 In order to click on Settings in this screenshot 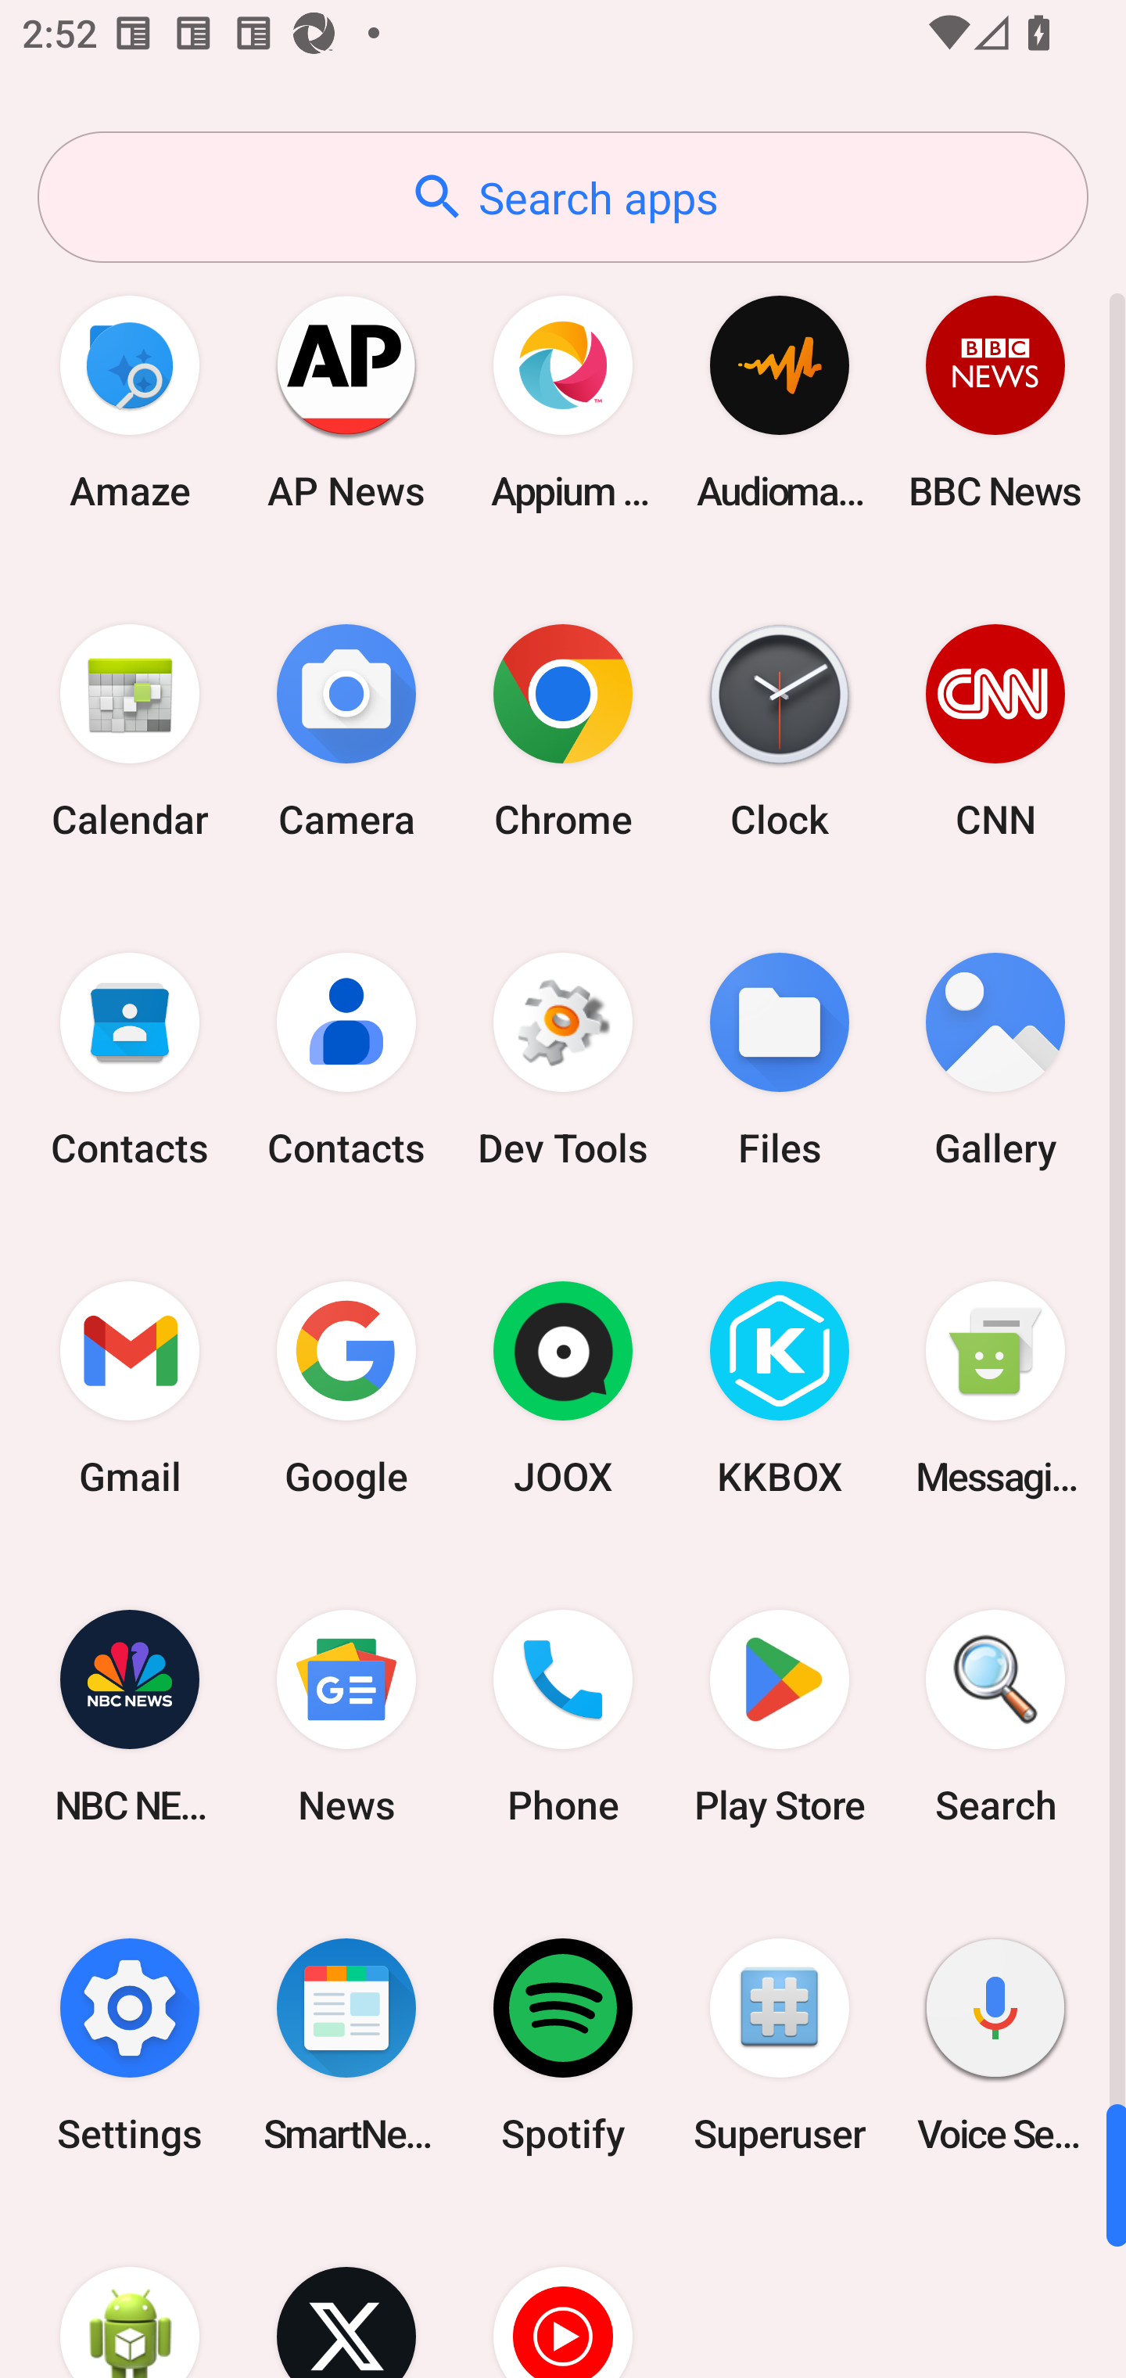, I will do `click(130, 2045)`.